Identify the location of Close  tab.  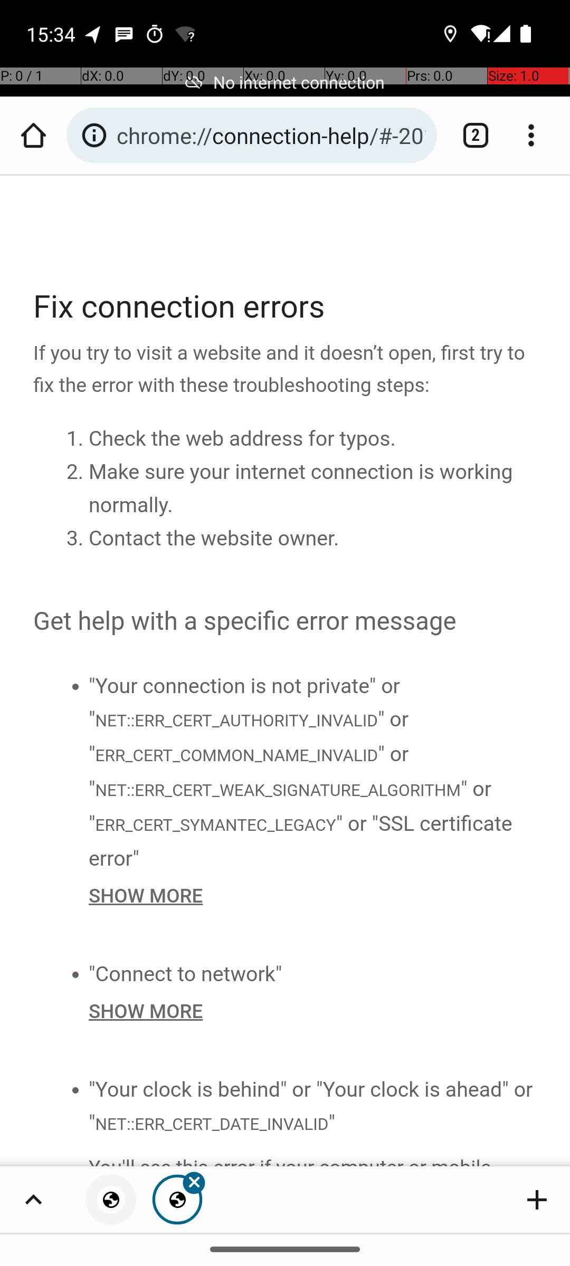
(177, 1200).